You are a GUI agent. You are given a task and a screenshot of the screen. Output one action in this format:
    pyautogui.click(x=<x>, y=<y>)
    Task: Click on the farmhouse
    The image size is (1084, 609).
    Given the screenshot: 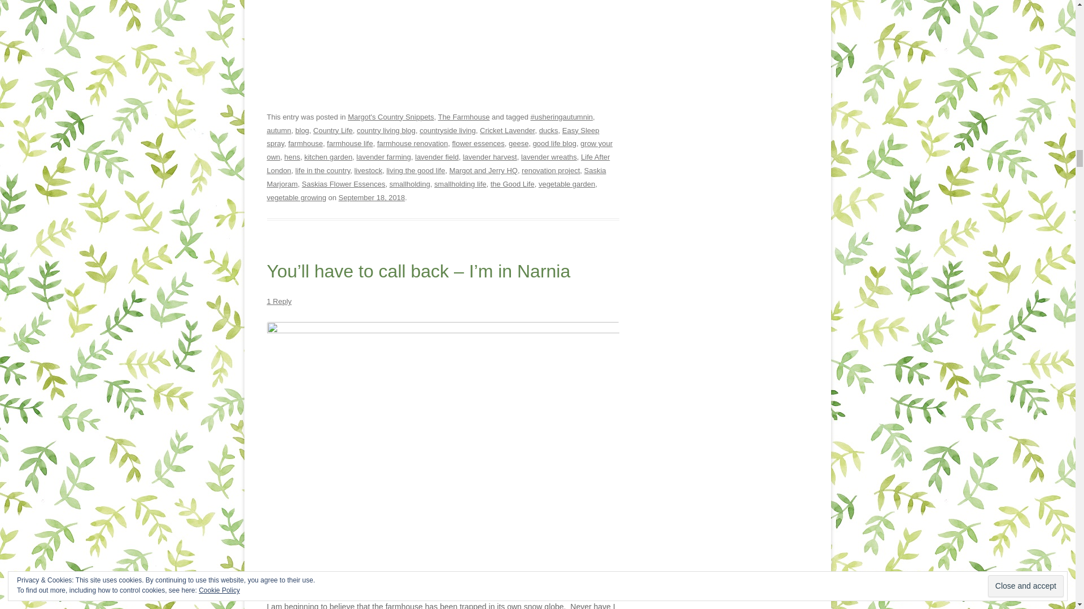 What is the action you would take?
    pyautogui.click(x=305, y=143)
    